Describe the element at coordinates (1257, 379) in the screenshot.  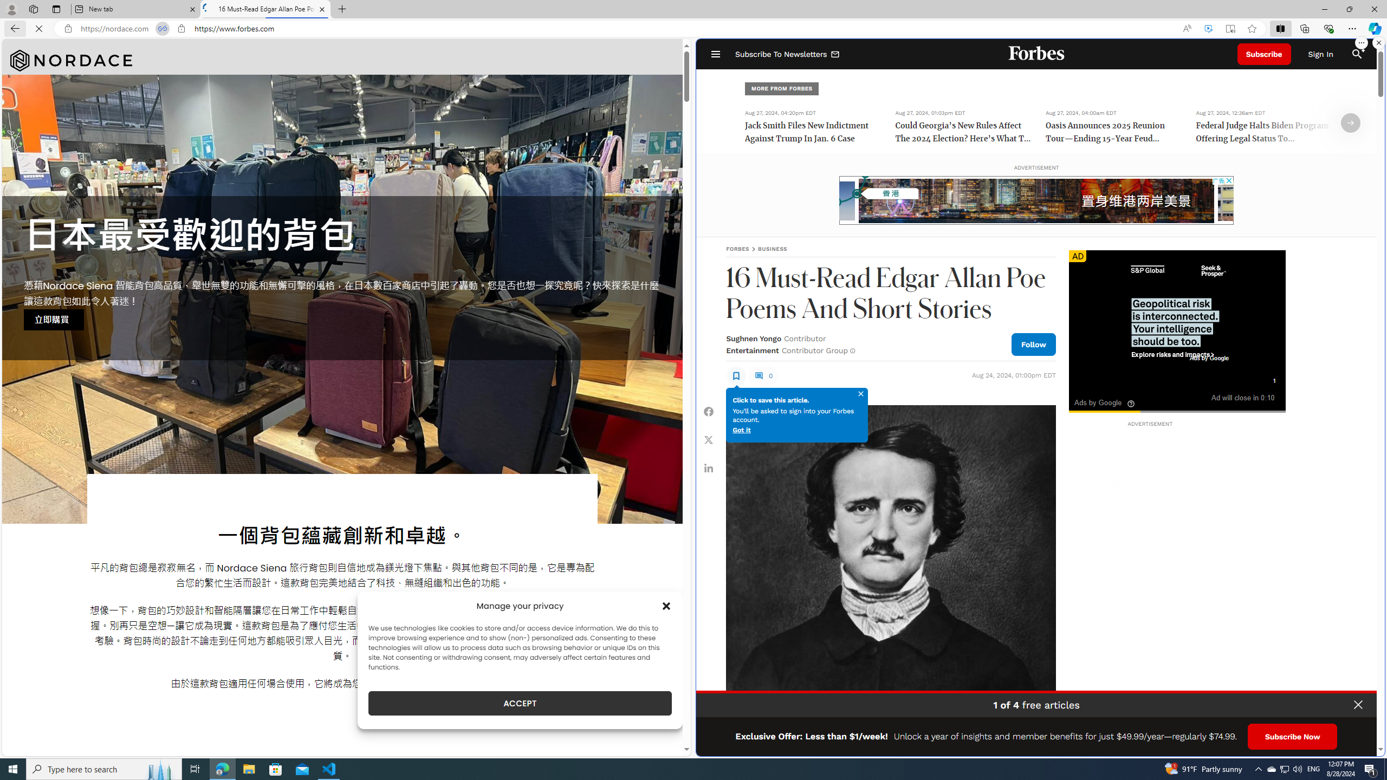
I see `Skip Ad` at that location.